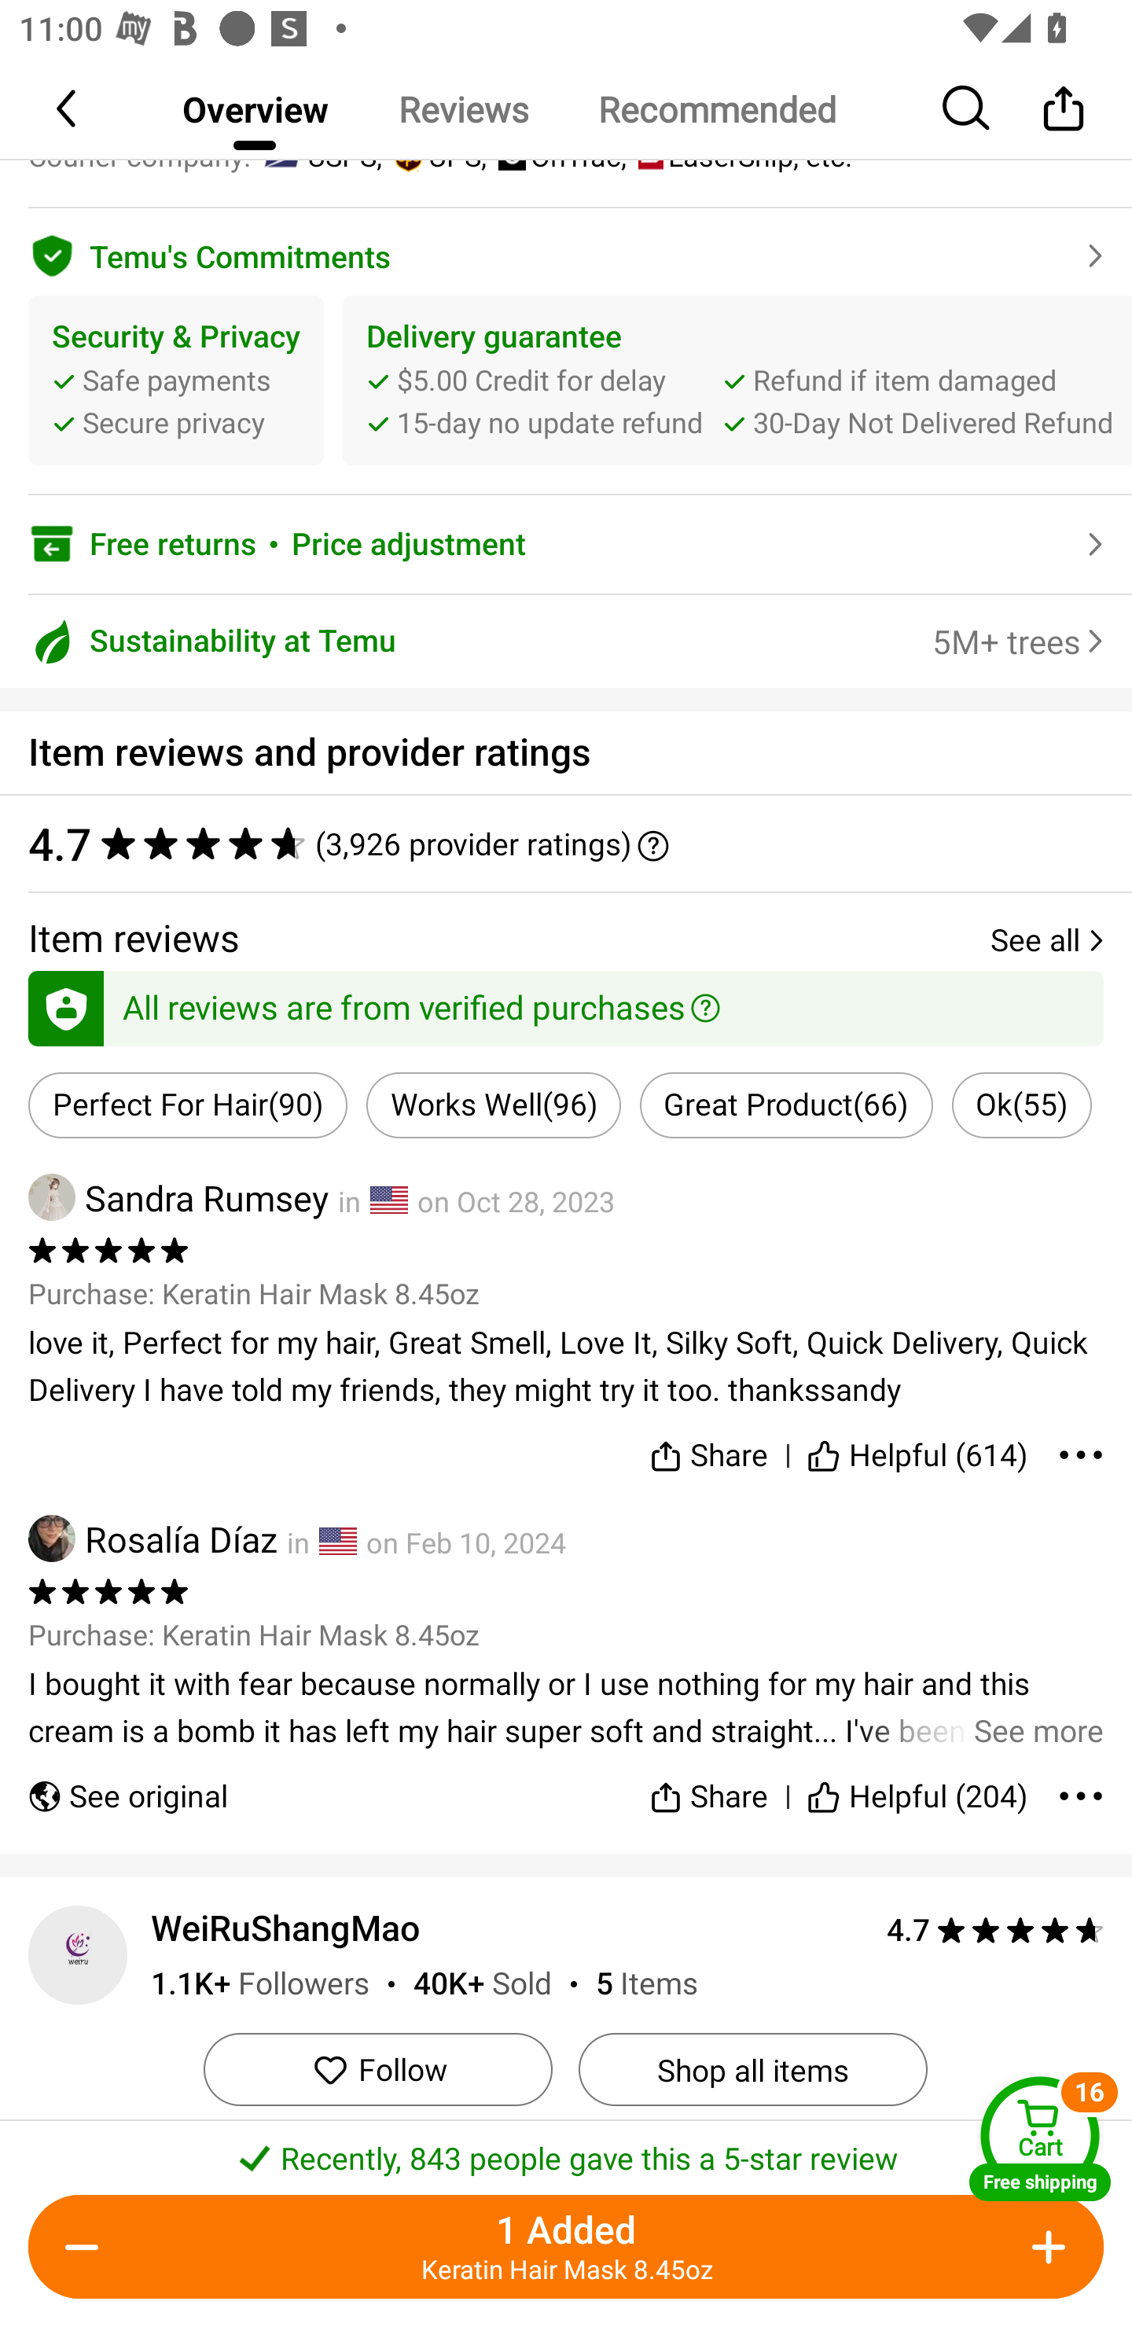 This screenshot has height=2327, width=1132. What do you see at coordinates (178, 1197) in the screenshot?
I see `Sandra Rumsey` at bounding box center [178, 1197].